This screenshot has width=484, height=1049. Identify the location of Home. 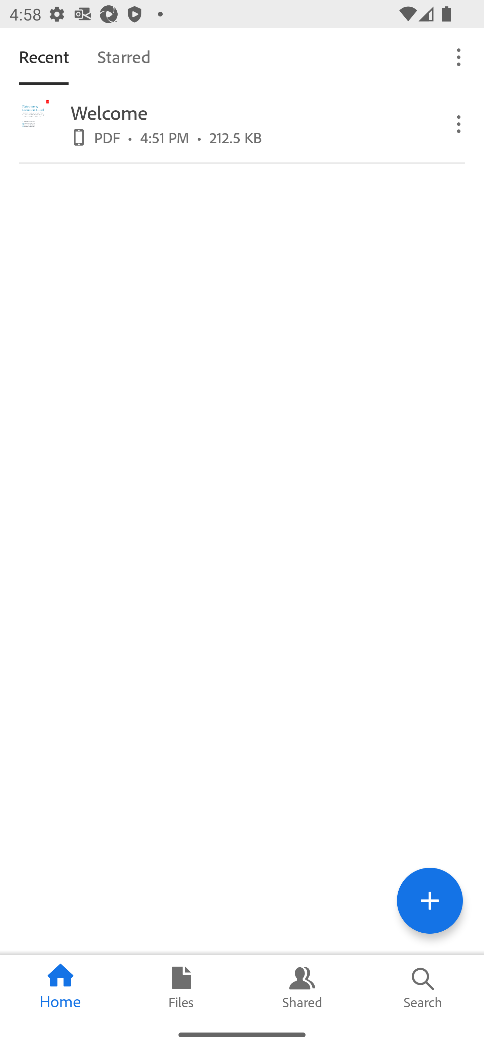
(61, 987).